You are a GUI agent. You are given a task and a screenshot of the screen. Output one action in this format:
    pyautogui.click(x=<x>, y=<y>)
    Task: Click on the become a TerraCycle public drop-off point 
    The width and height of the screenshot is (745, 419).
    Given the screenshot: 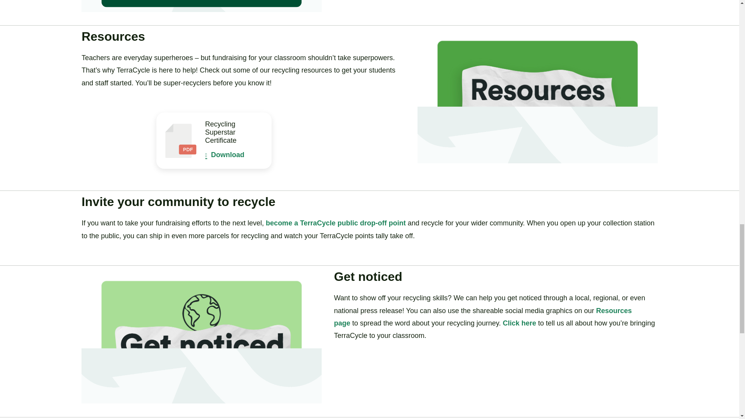 What is the action you would take?
    pyautogui.click(x=337, y=223)
    